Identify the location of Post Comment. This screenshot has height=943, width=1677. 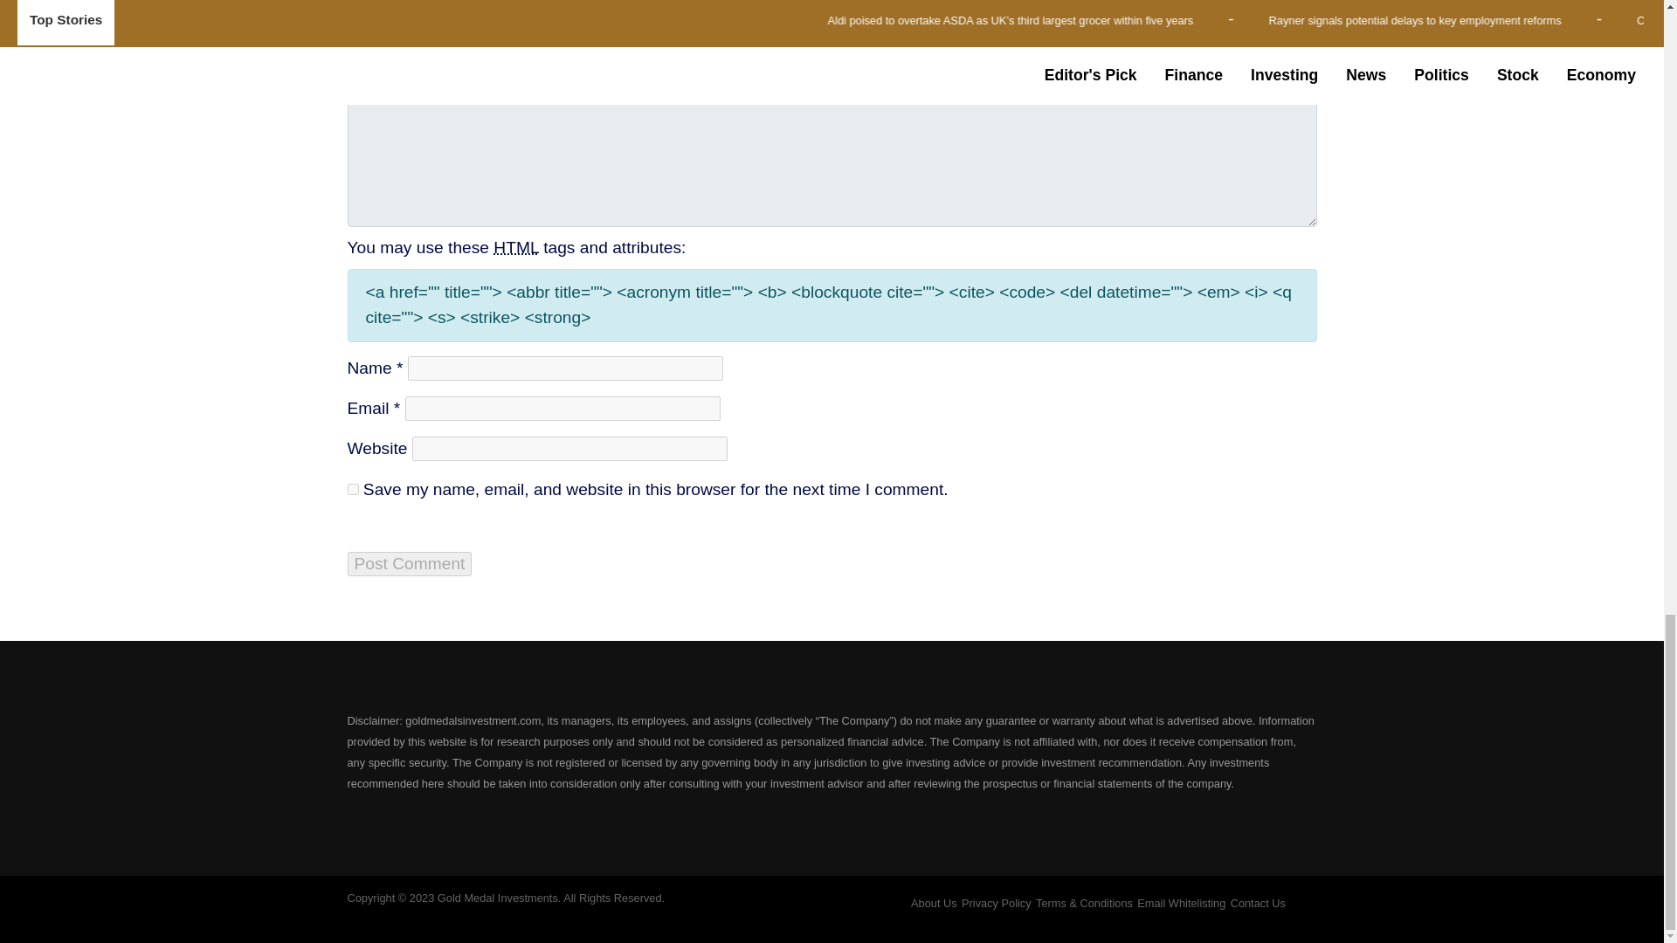
(410, 563).